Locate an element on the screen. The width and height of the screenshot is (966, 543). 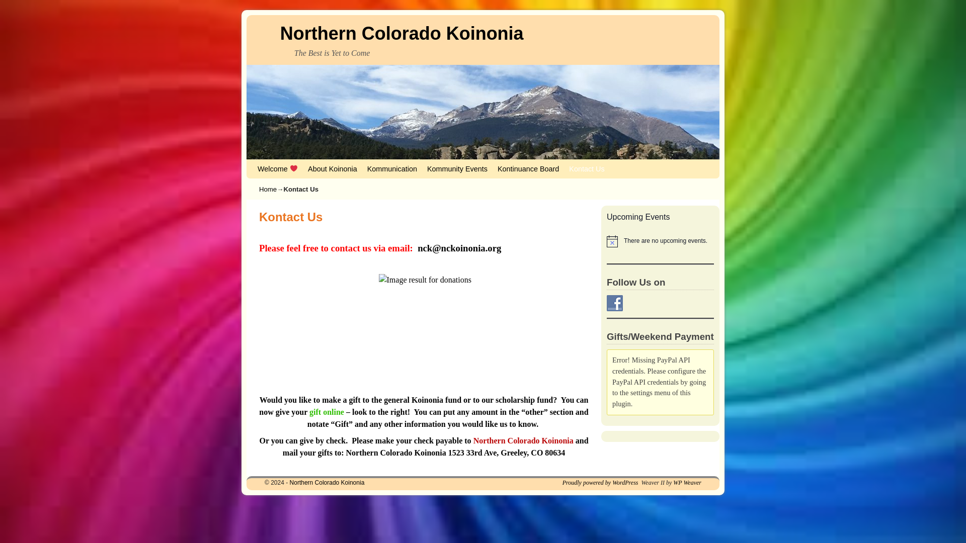
Kommunity Events is located at coordinates (457, 169).